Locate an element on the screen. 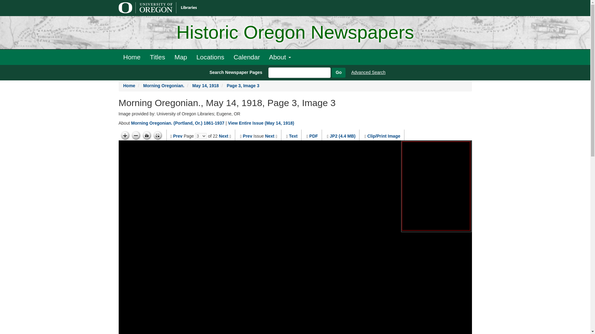 The width and height of the screenshot is (595, 334). Locations is located at coordinates (210, 57).